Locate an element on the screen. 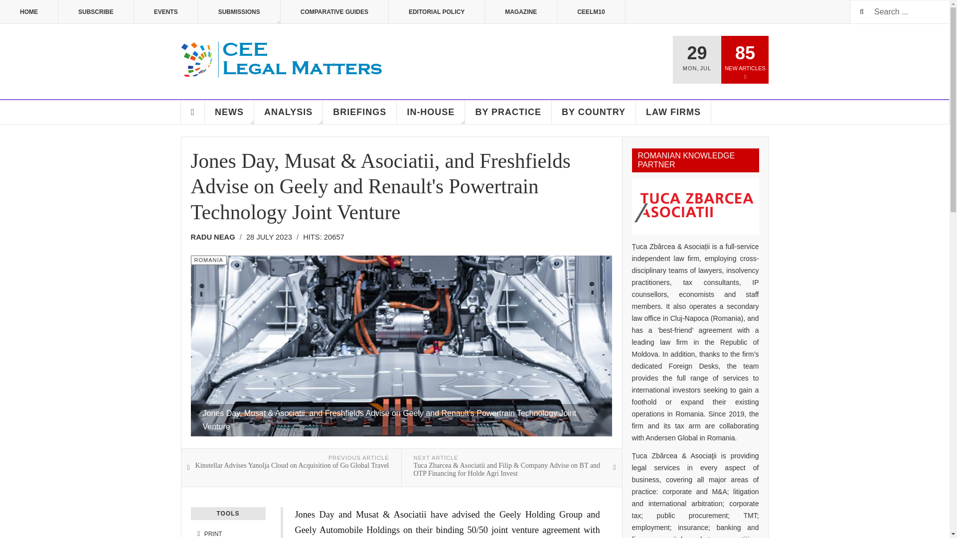 This screenshot has width=957, height=538. CEE Legal Matters is located at coordinates (282, 60).